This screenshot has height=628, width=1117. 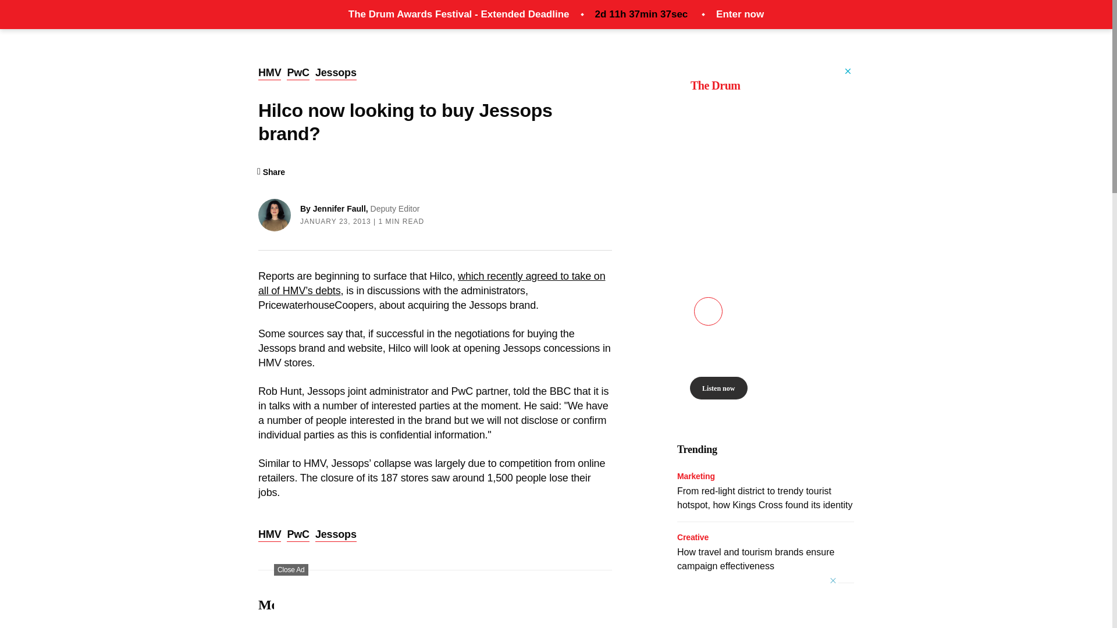 I want to click on Jessops, so click(x=335, y=535).